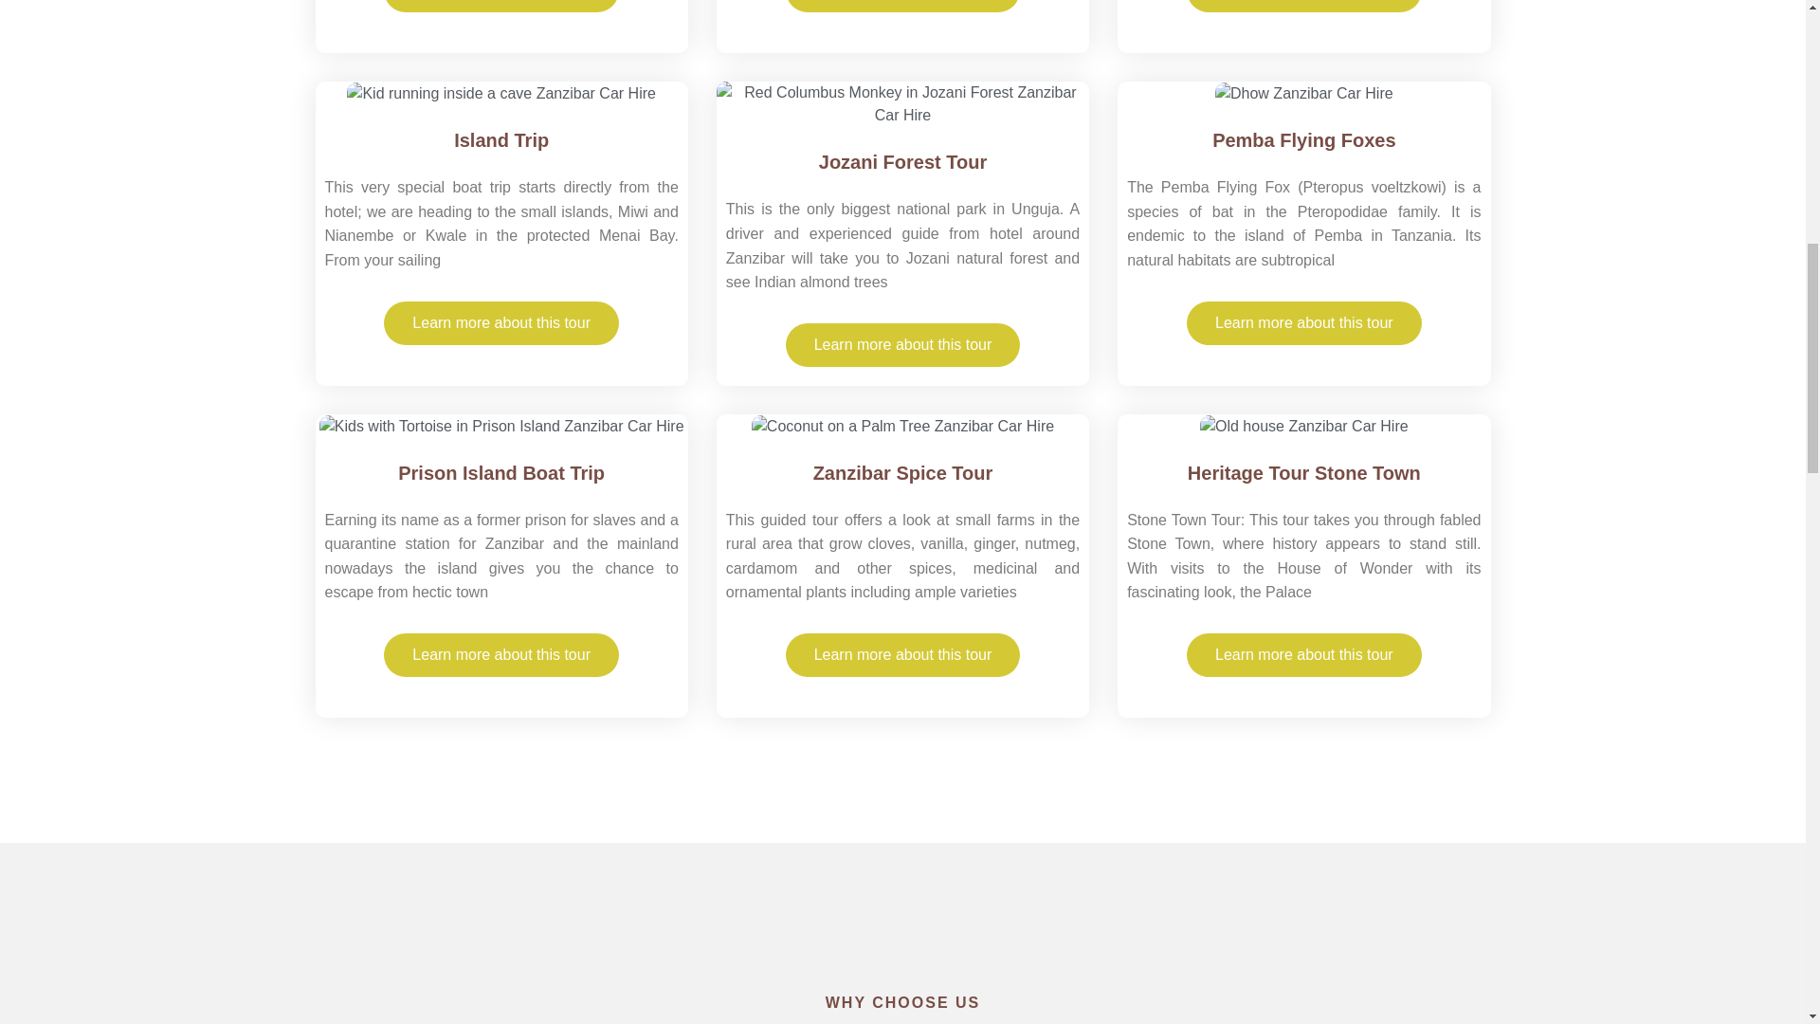 Image resolution: width=1820 pixels, height=1024 pixels. What do you see at coordinates (902, 104) in the screenshot?
I see `jozani-tour-min` at bounding box center [902, 104].